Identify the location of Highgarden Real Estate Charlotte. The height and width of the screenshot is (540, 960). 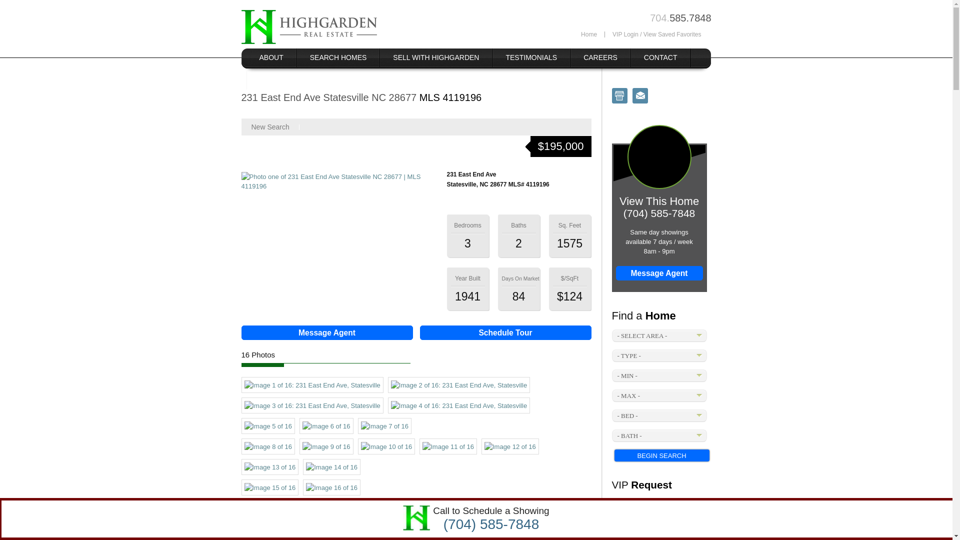
(308, 27).